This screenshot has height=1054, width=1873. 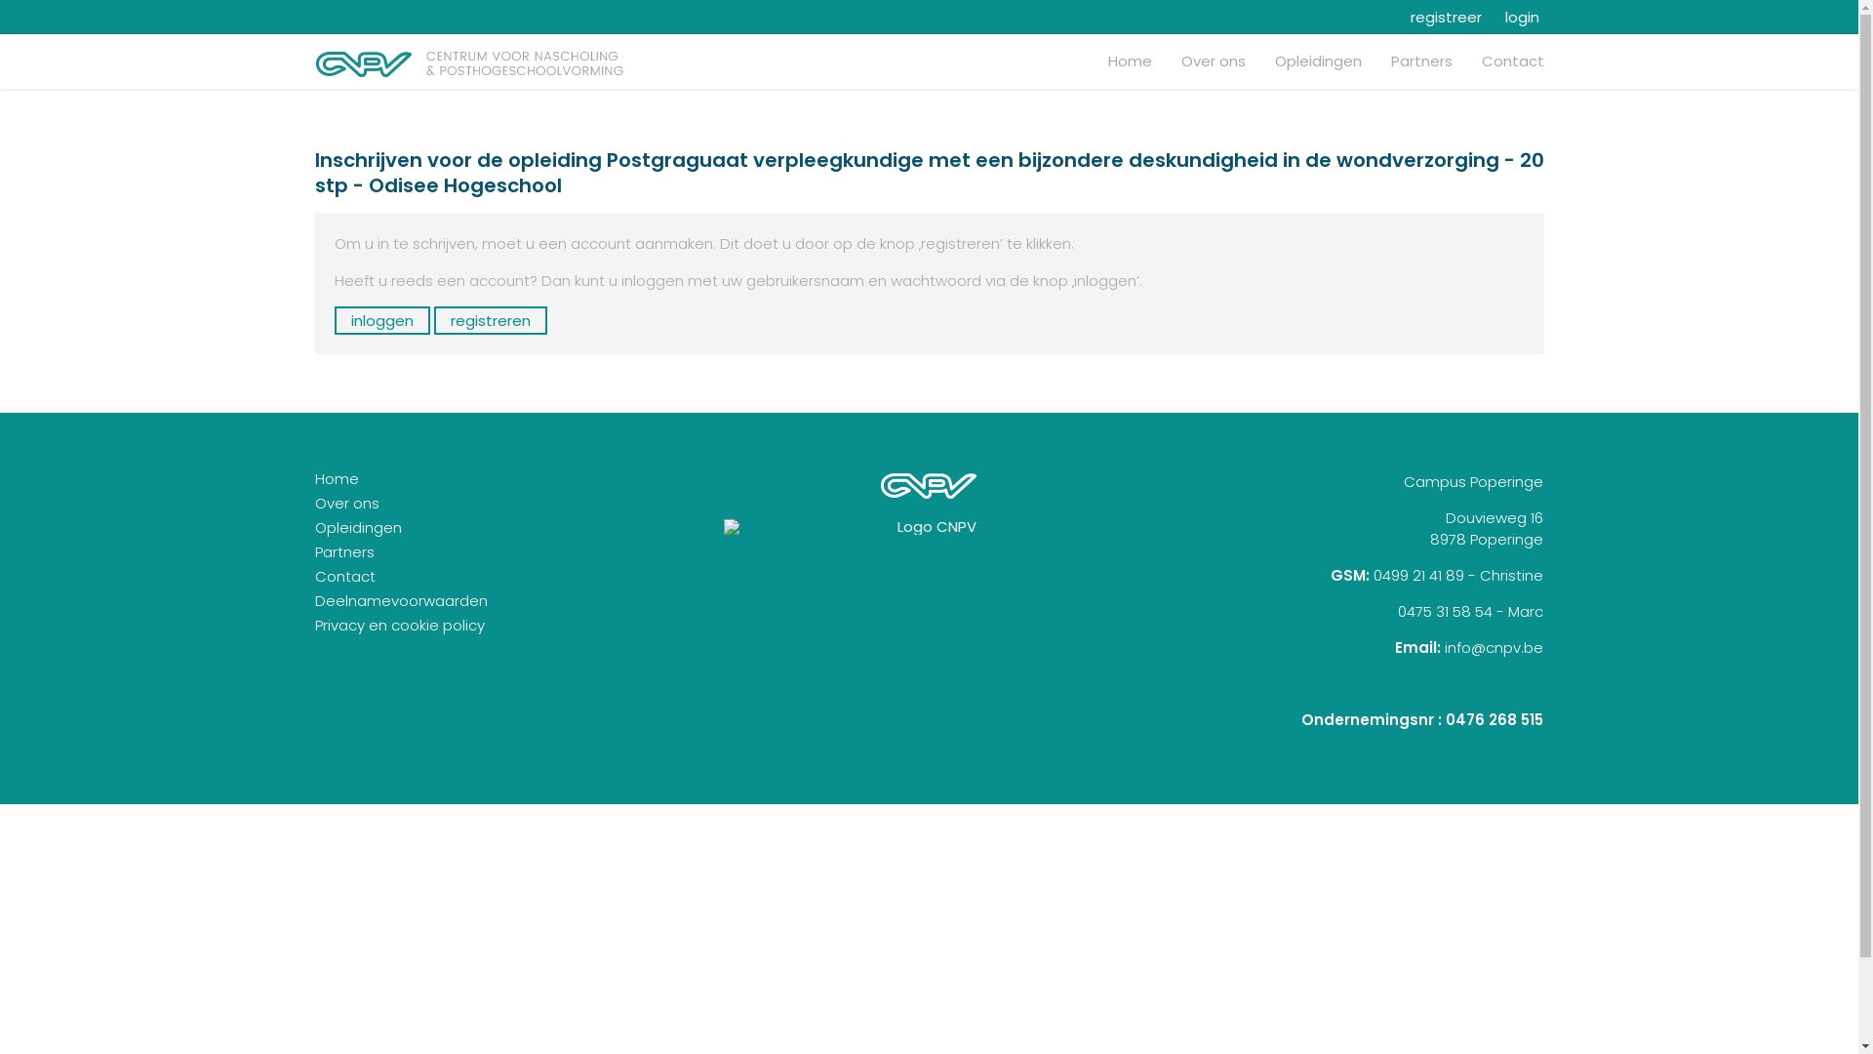 I want to click on Privacy en cookie policy, so click(x=399, y=625).